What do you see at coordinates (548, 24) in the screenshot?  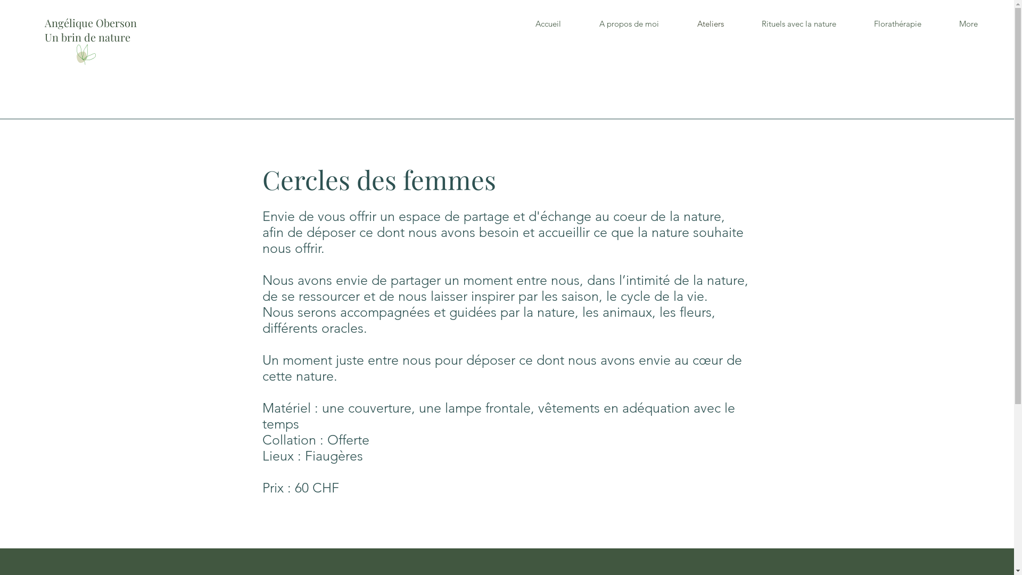 I see `Accueil` at bounding box center [548, 24].